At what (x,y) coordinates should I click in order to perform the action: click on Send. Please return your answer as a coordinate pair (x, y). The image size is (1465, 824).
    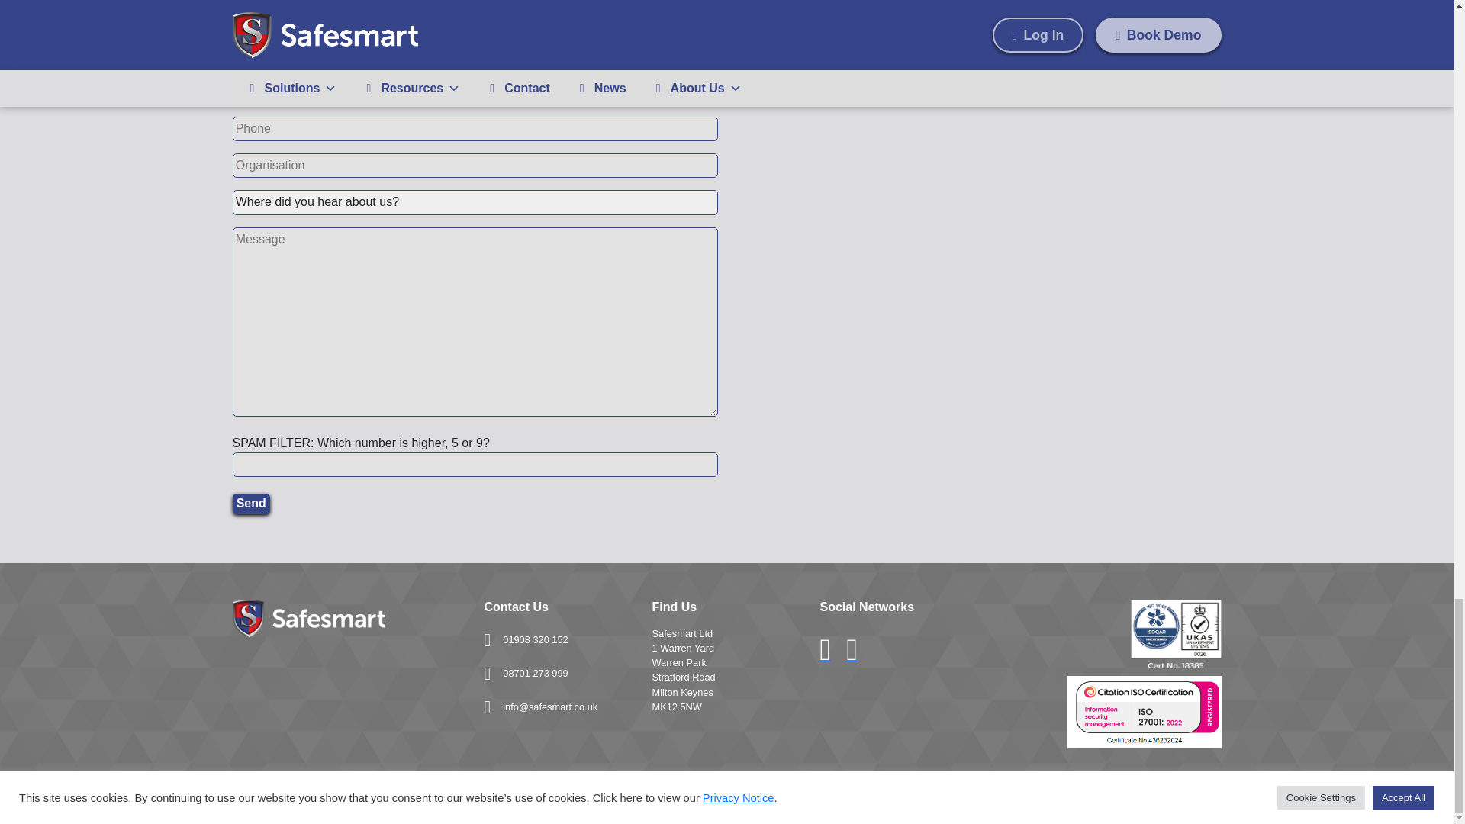
    Looking at the image, I should click on (250, 503).